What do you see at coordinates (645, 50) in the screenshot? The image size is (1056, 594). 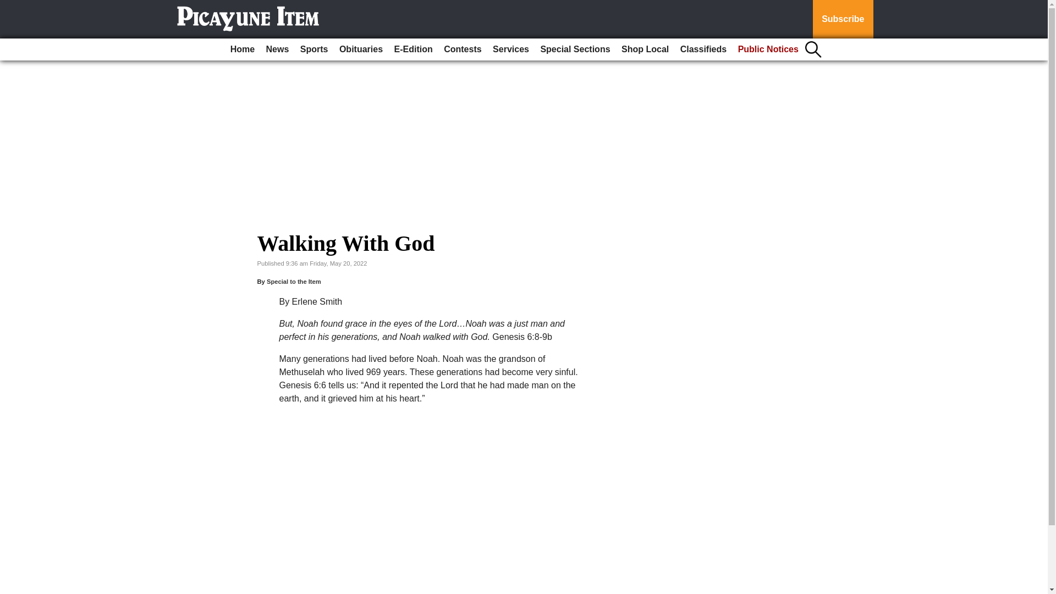 I see `Shop Local` at bounding box center [645, 50].